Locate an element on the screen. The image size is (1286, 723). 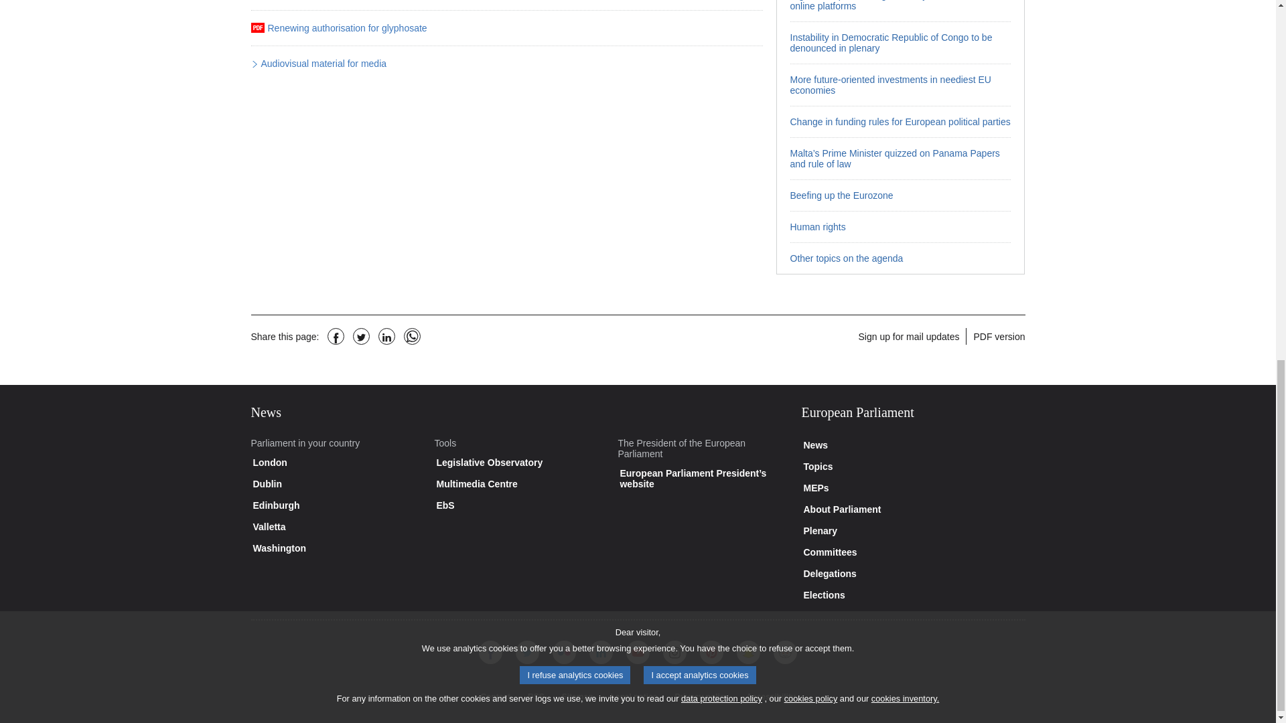
Open in a new page is located at coordinates (321, 64).